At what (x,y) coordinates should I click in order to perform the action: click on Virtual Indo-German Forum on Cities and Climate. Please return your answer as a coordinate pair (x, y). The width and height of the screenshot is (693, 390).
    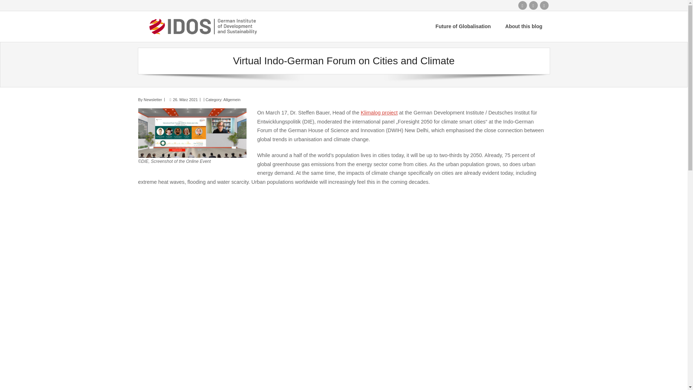
    Looking at the image, I should click on (189, 99).